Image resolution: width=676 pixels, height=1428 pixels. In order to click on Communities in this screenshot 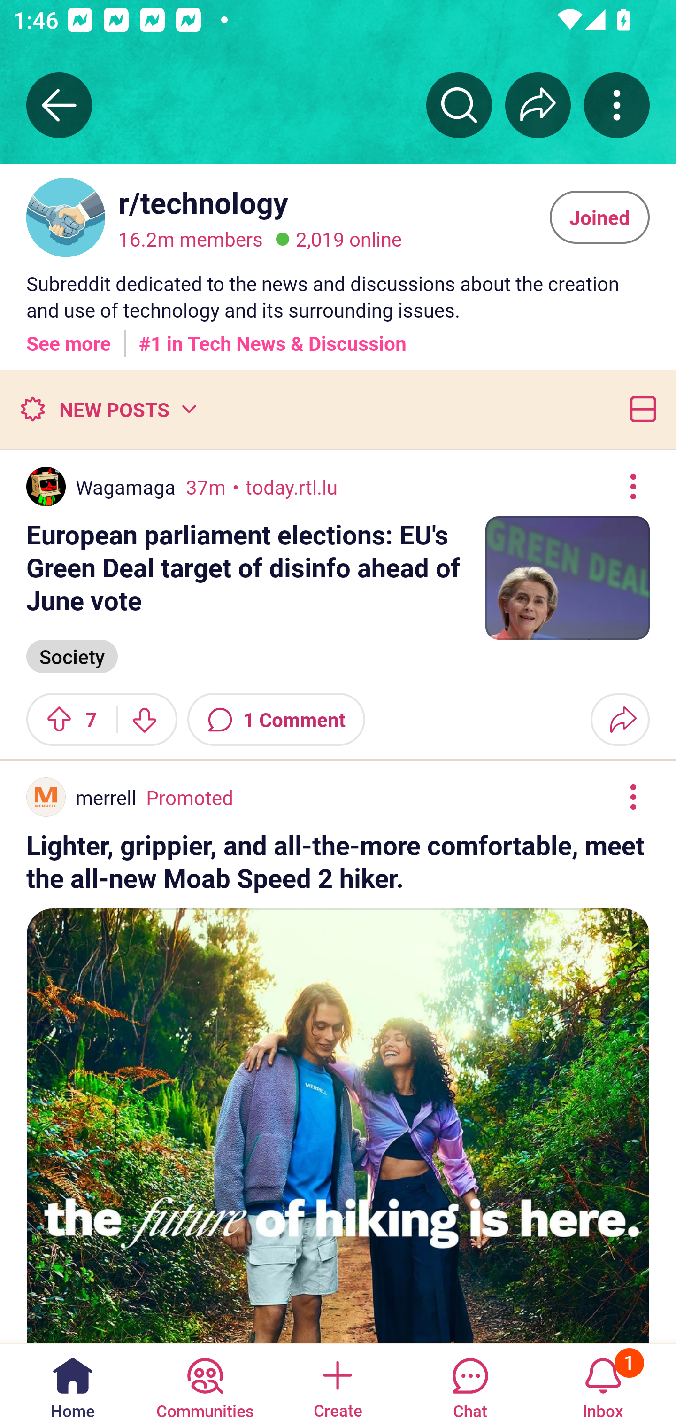, I will do `click(205, 1385)`.